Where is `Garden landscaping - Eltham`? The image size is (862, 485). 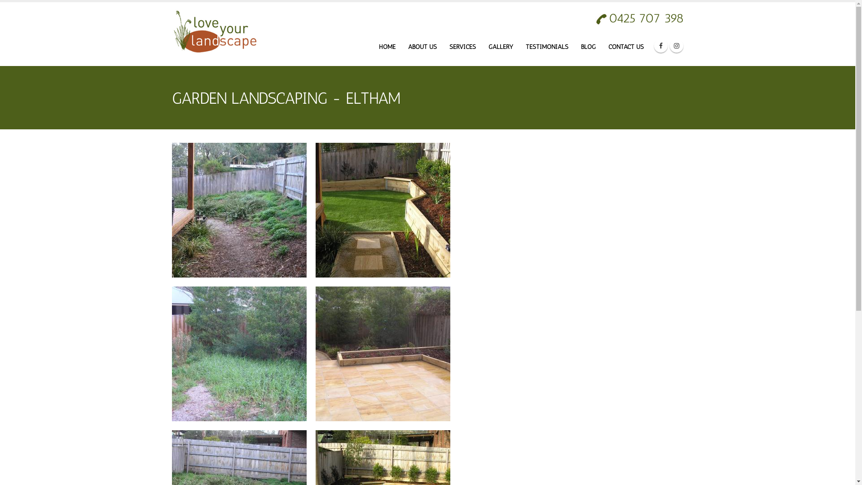
Garden landscaping - Eltham is located at coordinates (383, 353).